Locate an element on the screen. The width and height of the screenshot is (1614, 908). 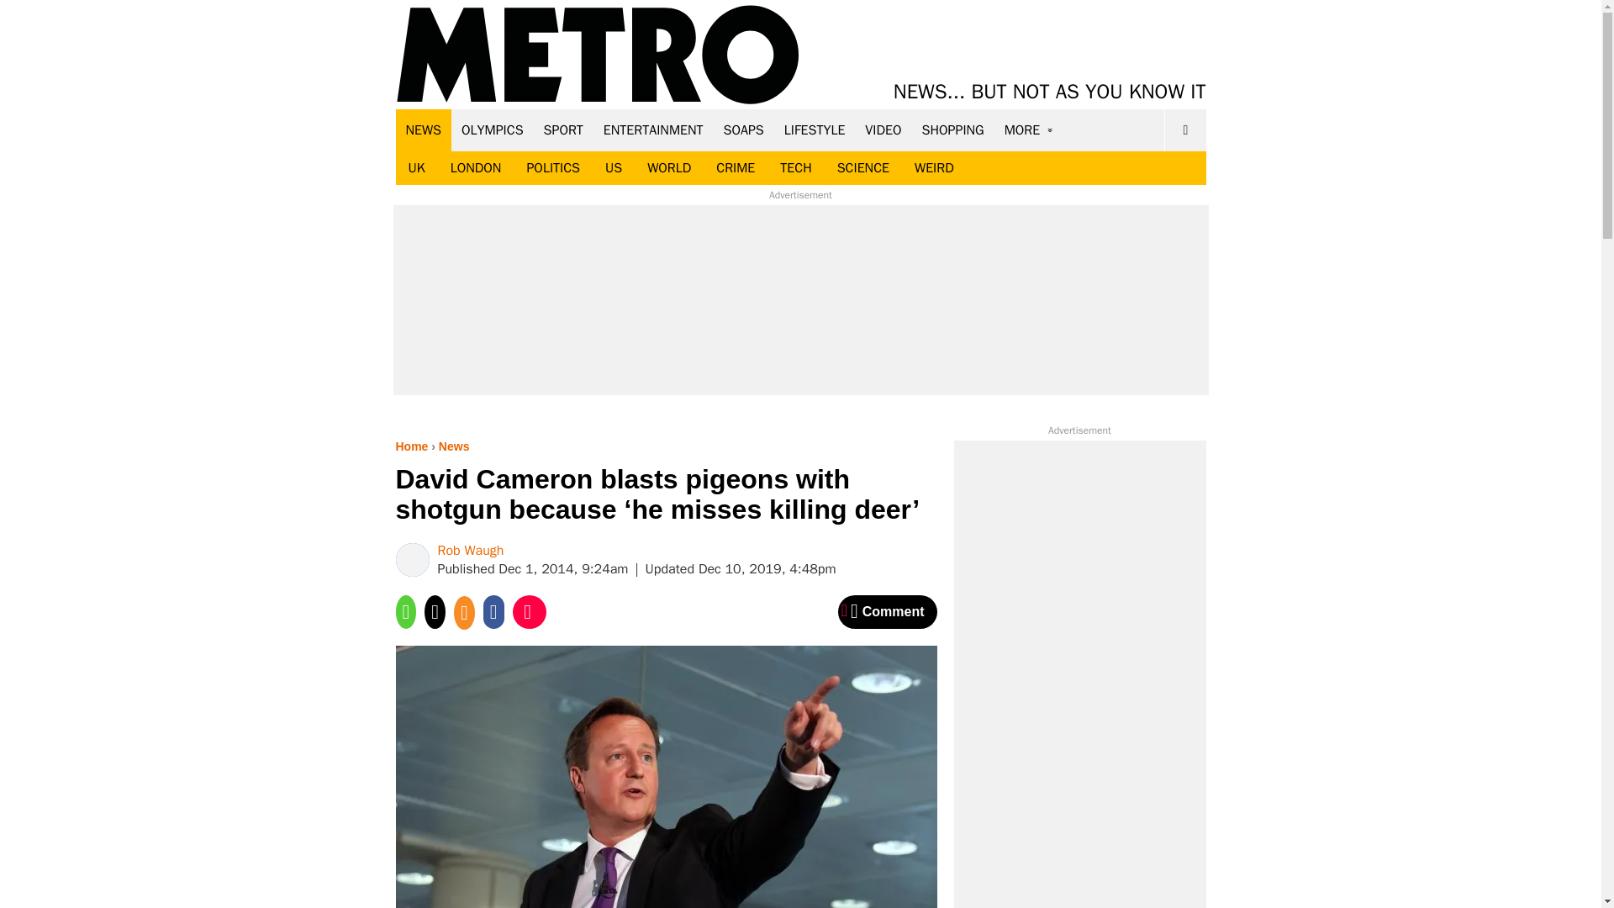
CRIME is located at coordinates (736, 168).